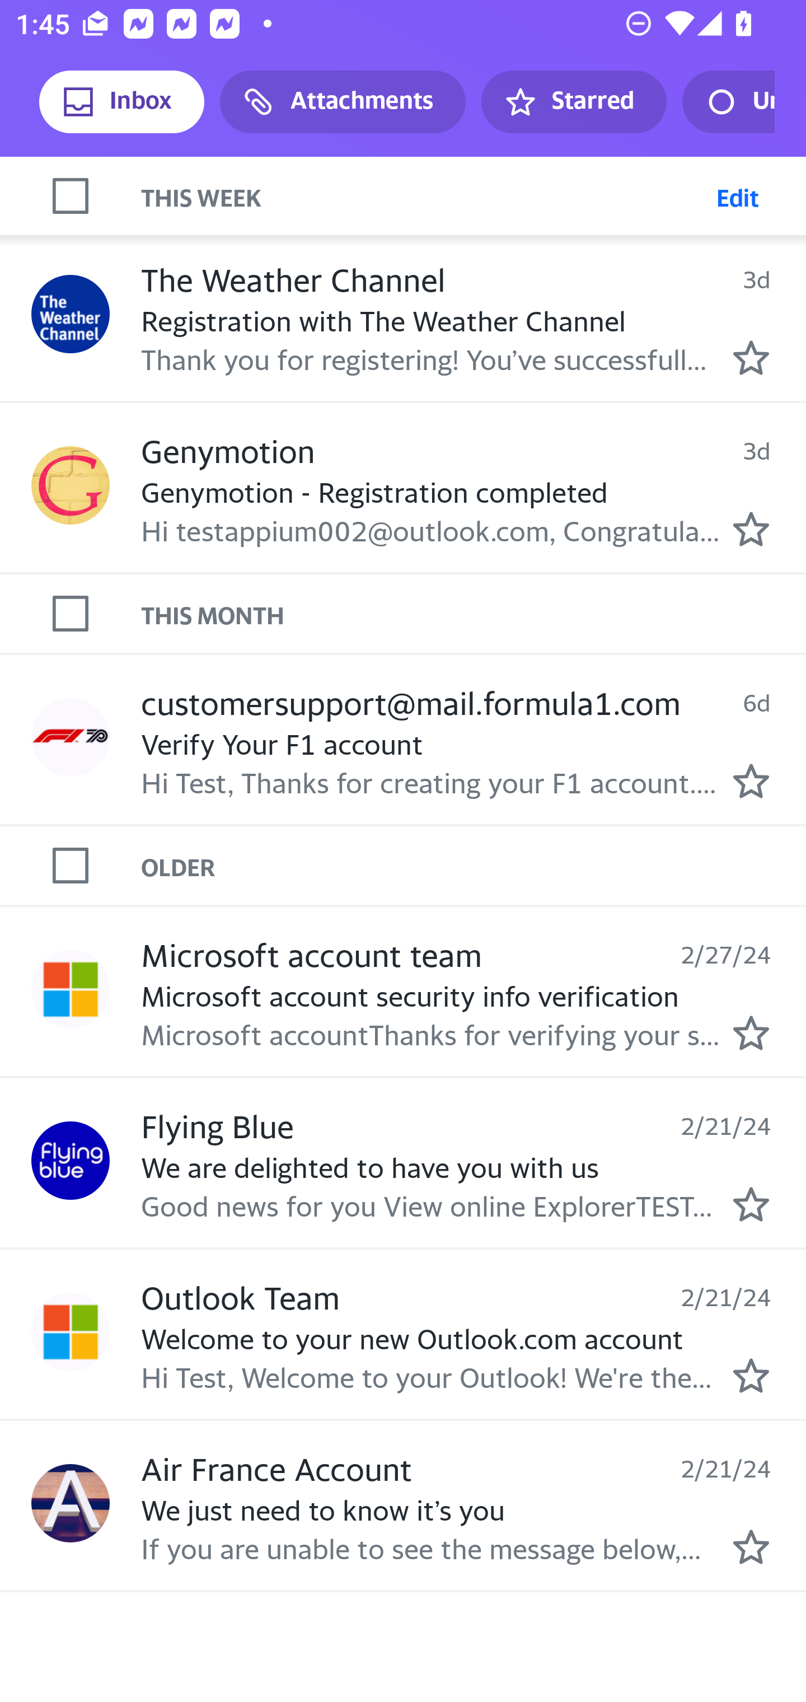  Describe the element at coordinates (474, 865) in the screenshot. I see `OLDER` at that location.